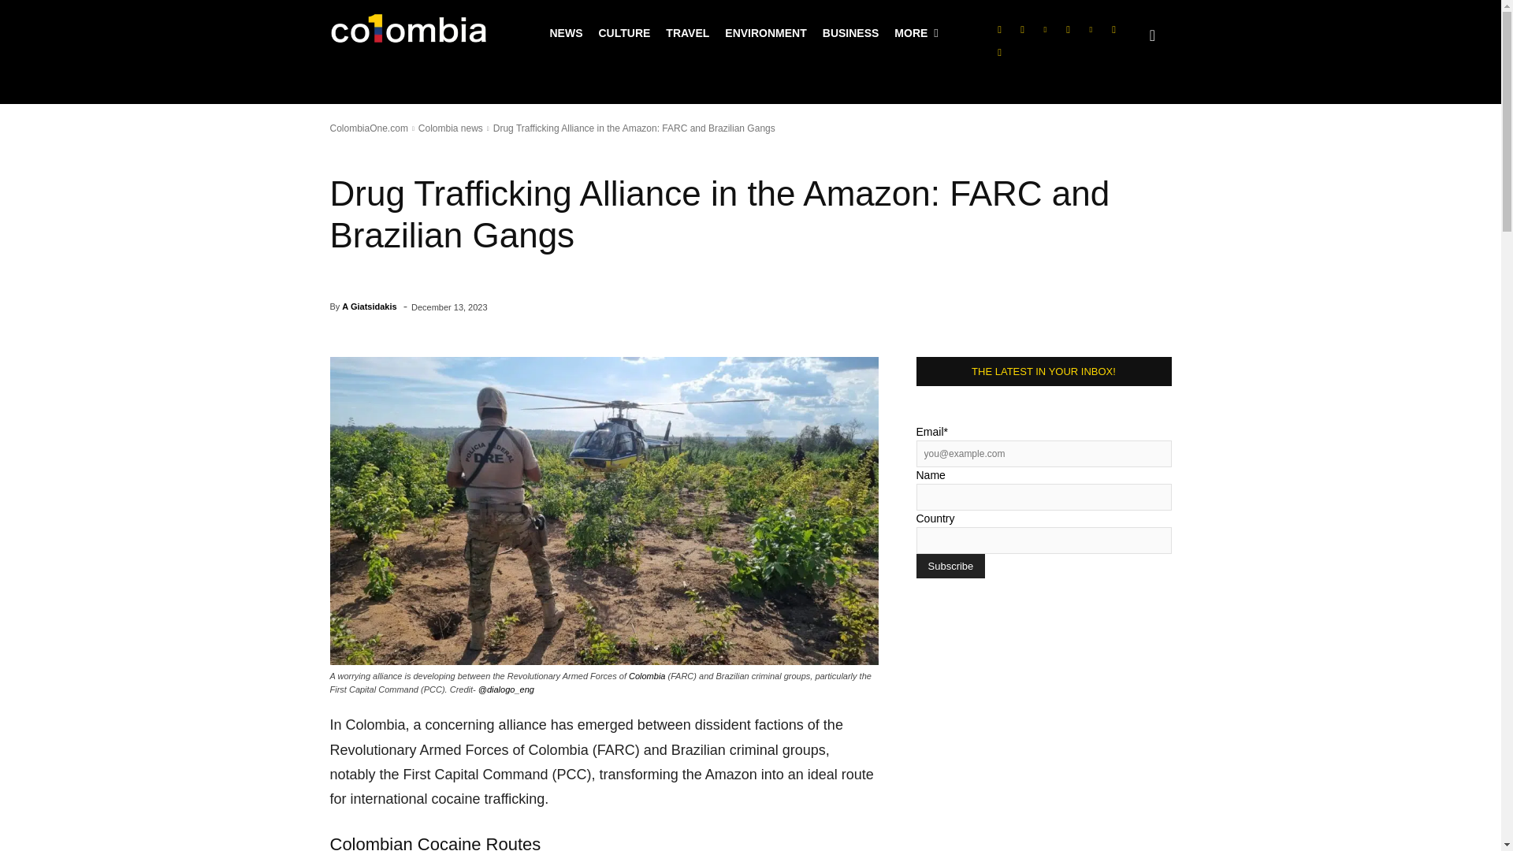 Image resolution: width=1513 pixels, height=851 pixels. I want to click on ENVIRONMENT, so click(765, 33).